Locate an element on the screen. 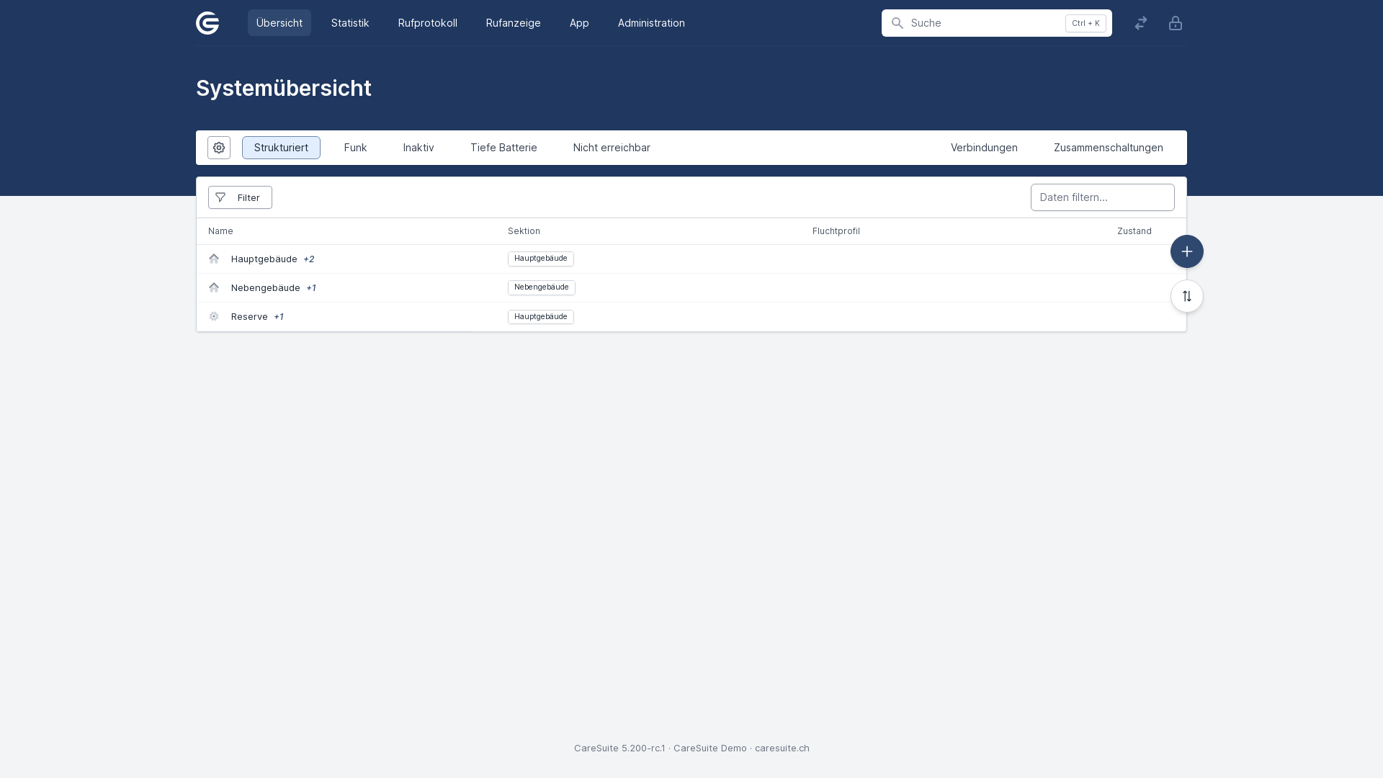  App is located at coordinates (579, 23).